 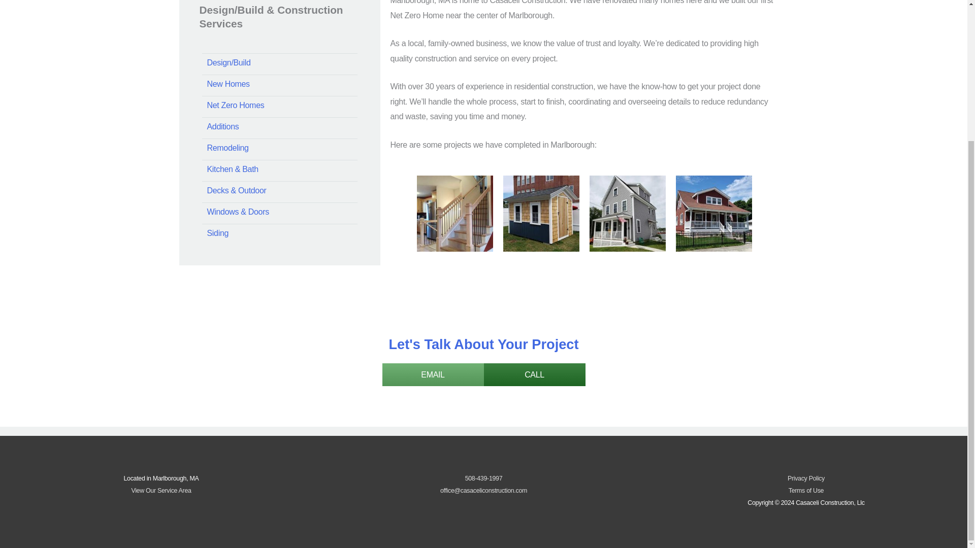 I want to click on Remodeling, so click(x=279, y=148).